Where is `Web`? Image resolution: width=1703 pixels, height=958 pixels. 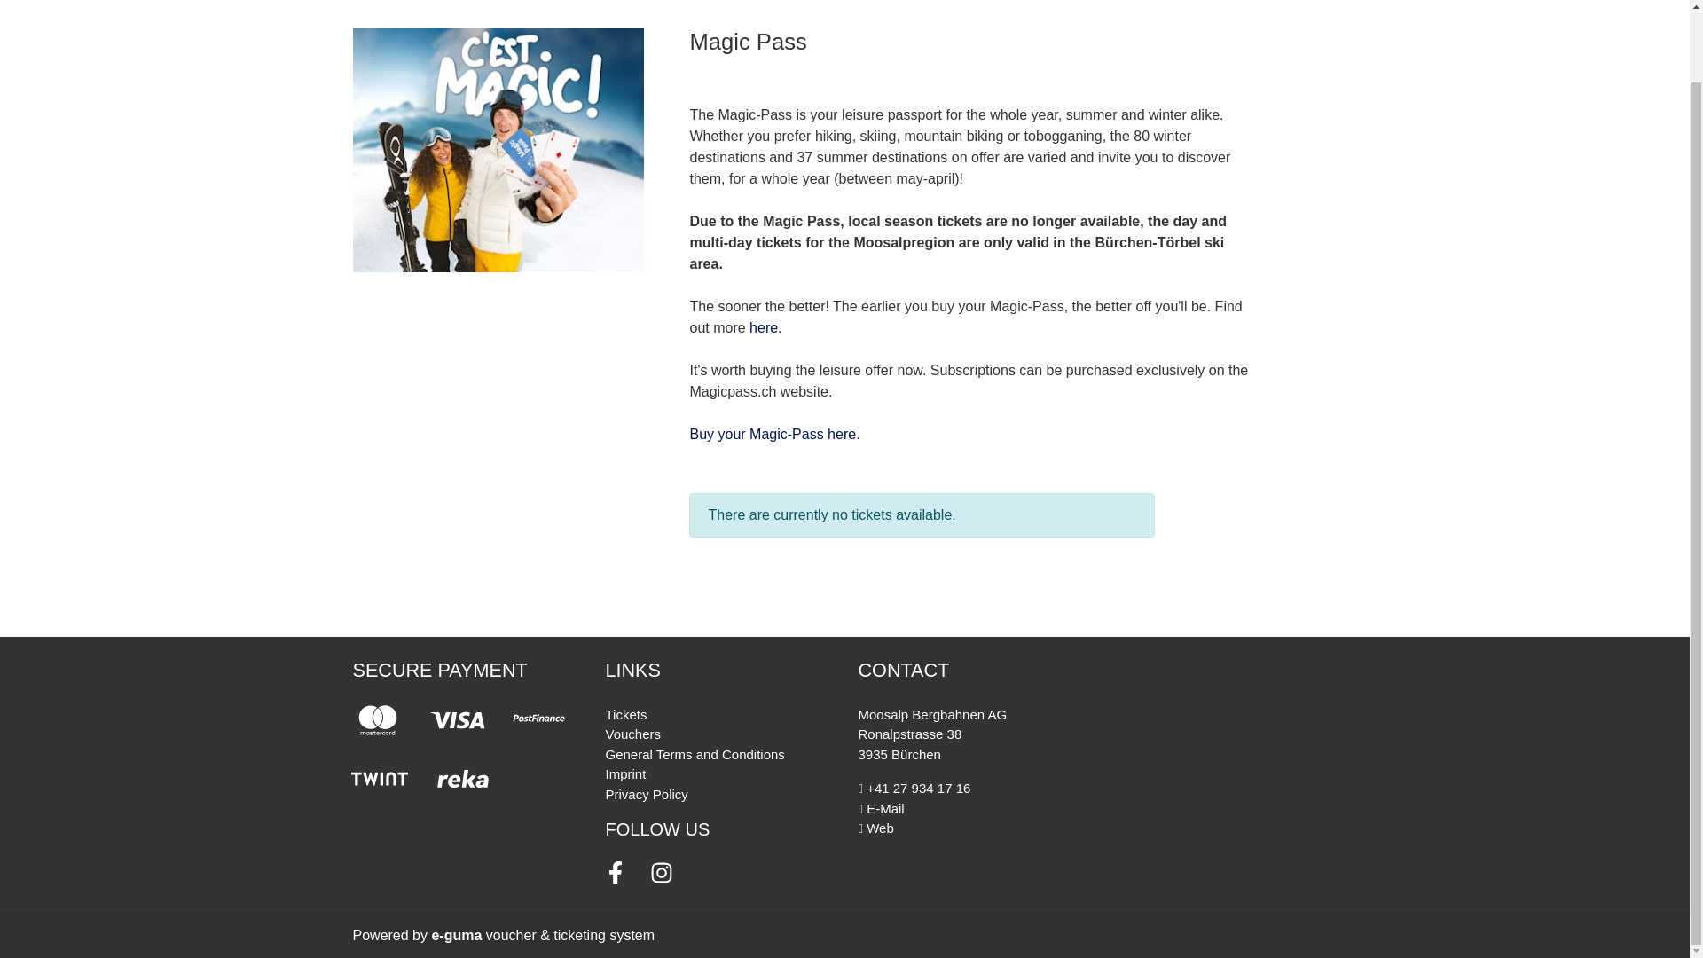
Web is located at coordinates (876, 827).